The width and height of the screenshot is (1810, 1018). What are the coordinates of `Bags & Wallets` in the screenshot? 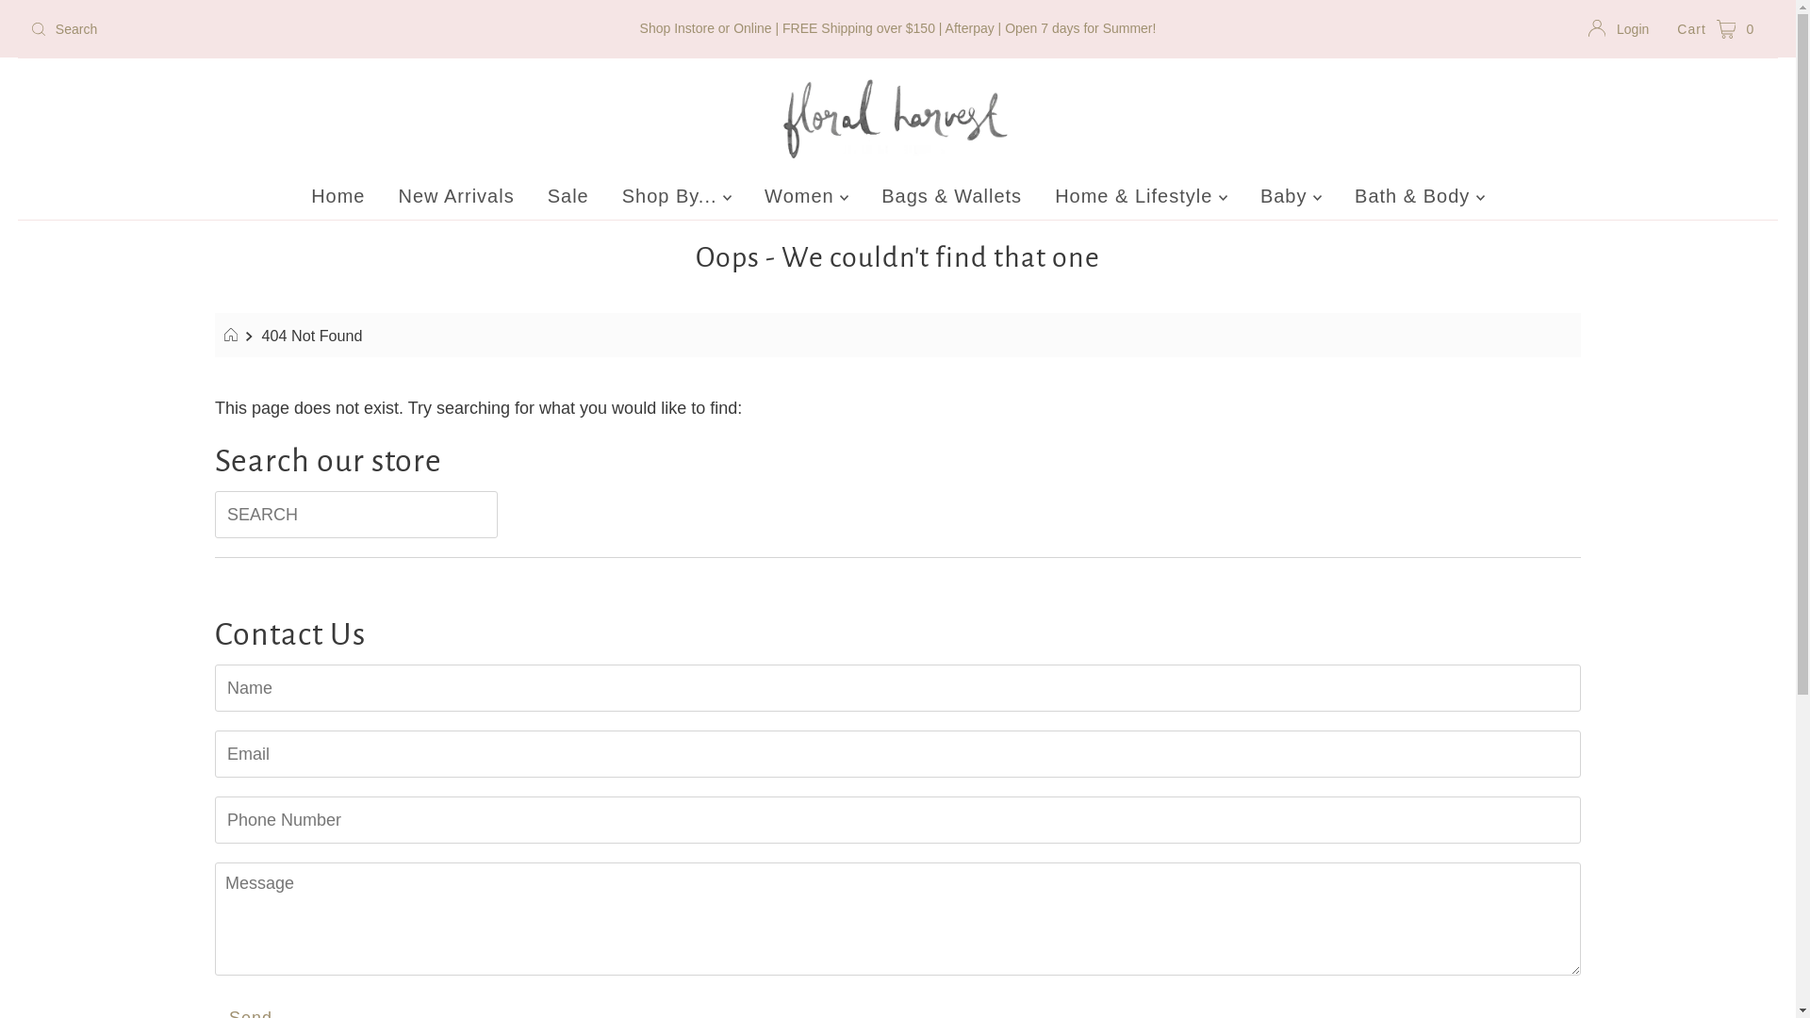 It's located at (952, 196).